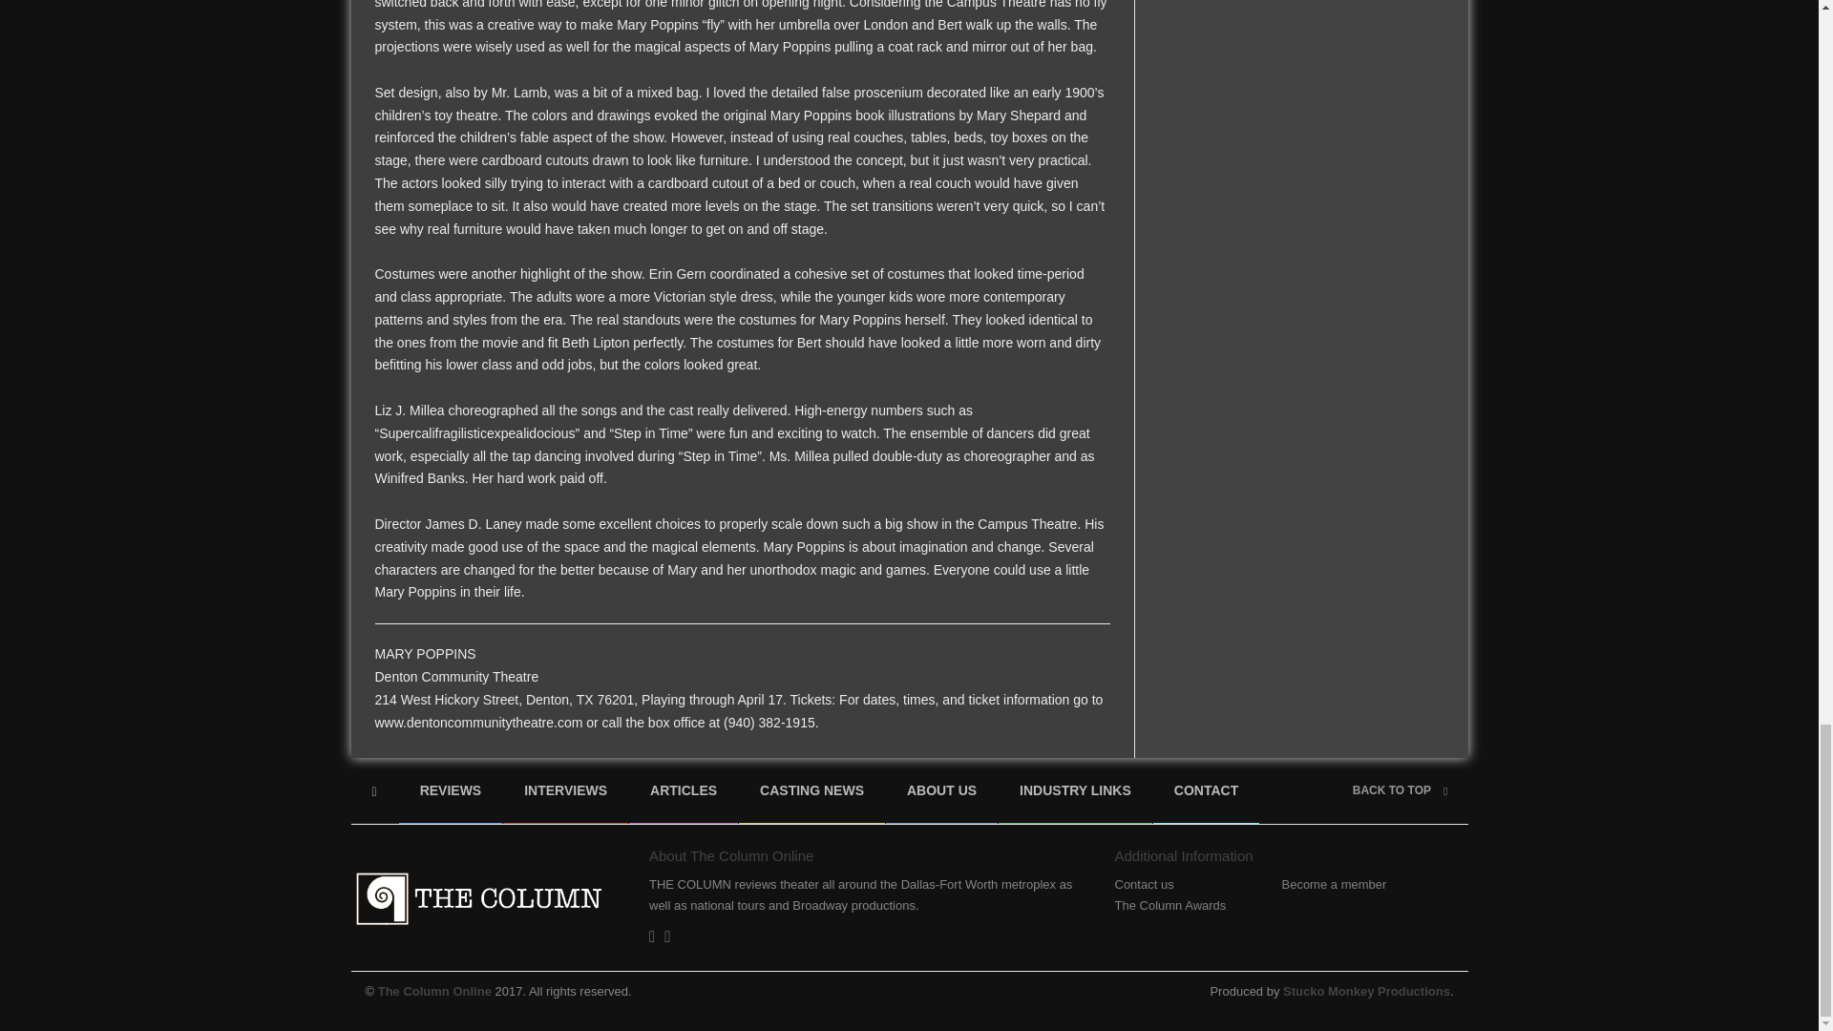 This screenshot has height=1031, width=1833. What do you see at coordinates (1206, 790) in the screenshot?
I see `CONTACT` at bounding box center [1206, 790].